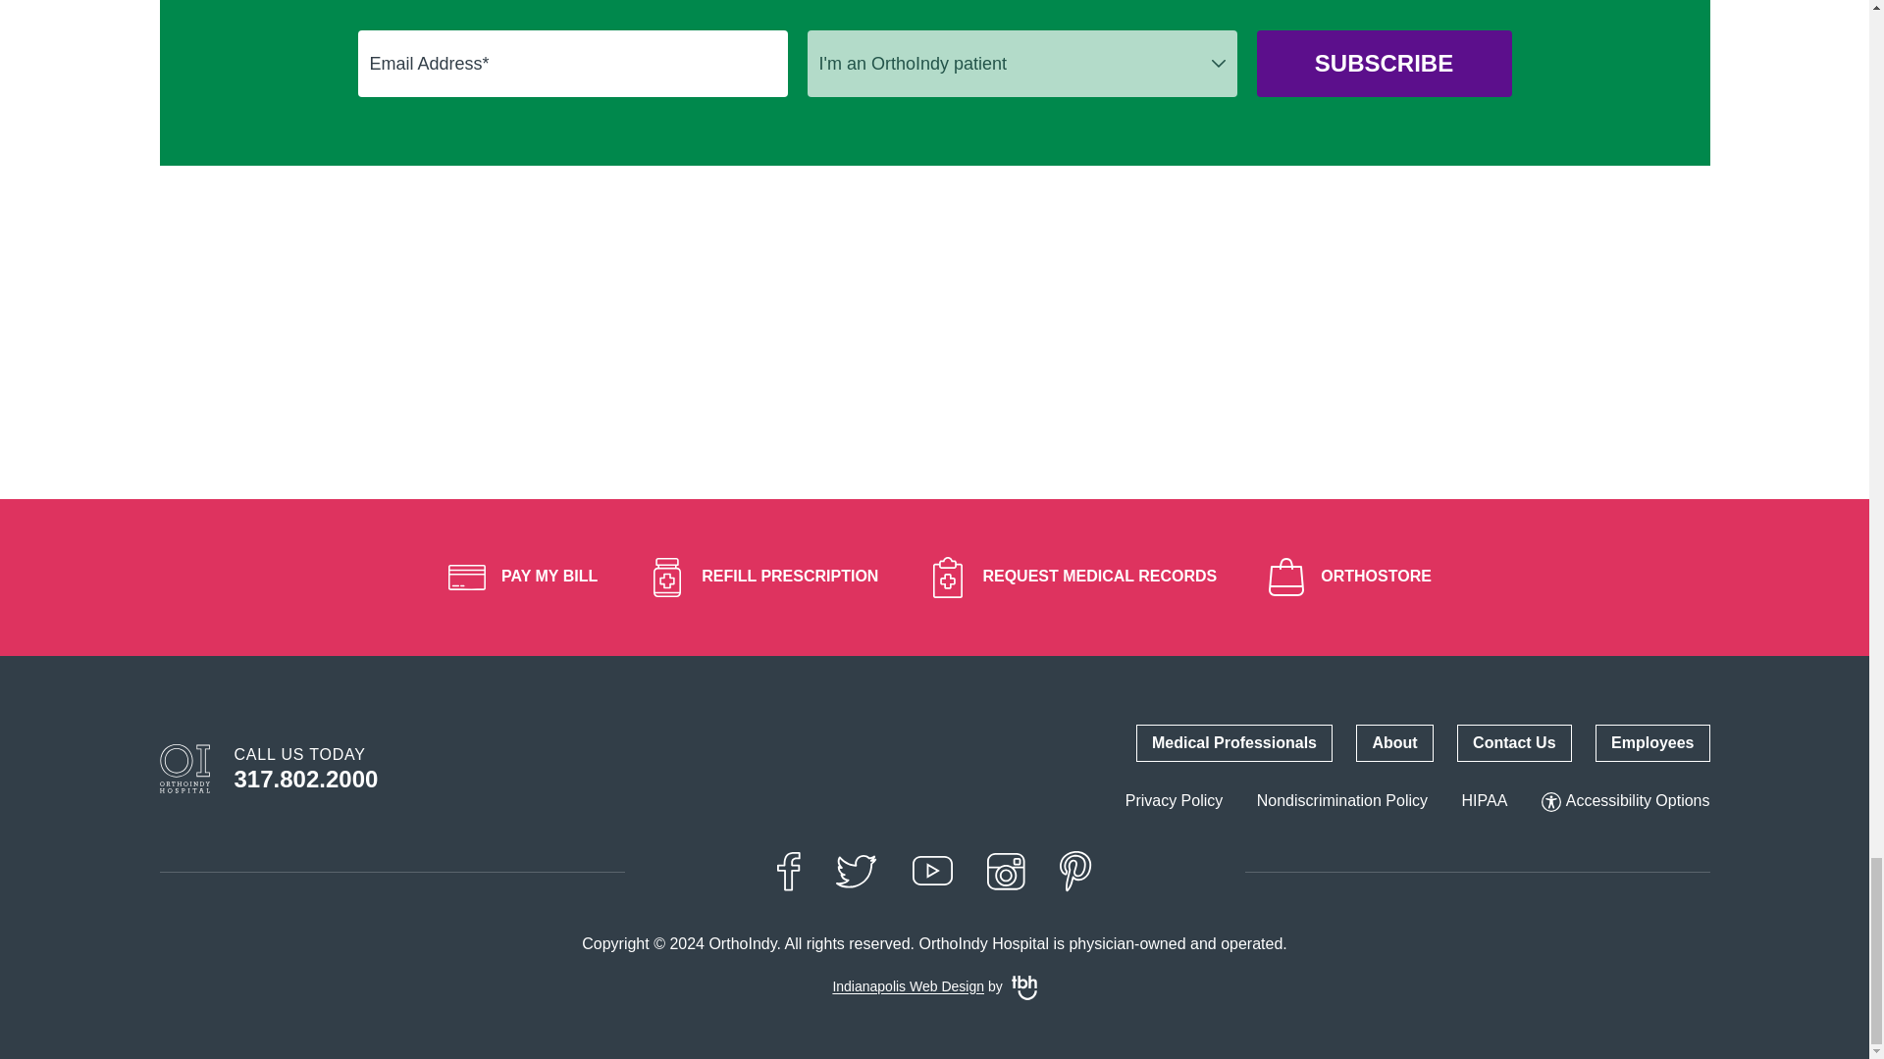 This screenshot has height=1059, width=1884. I want to click on Nondiscrimination Policy, so click(1342, 800).